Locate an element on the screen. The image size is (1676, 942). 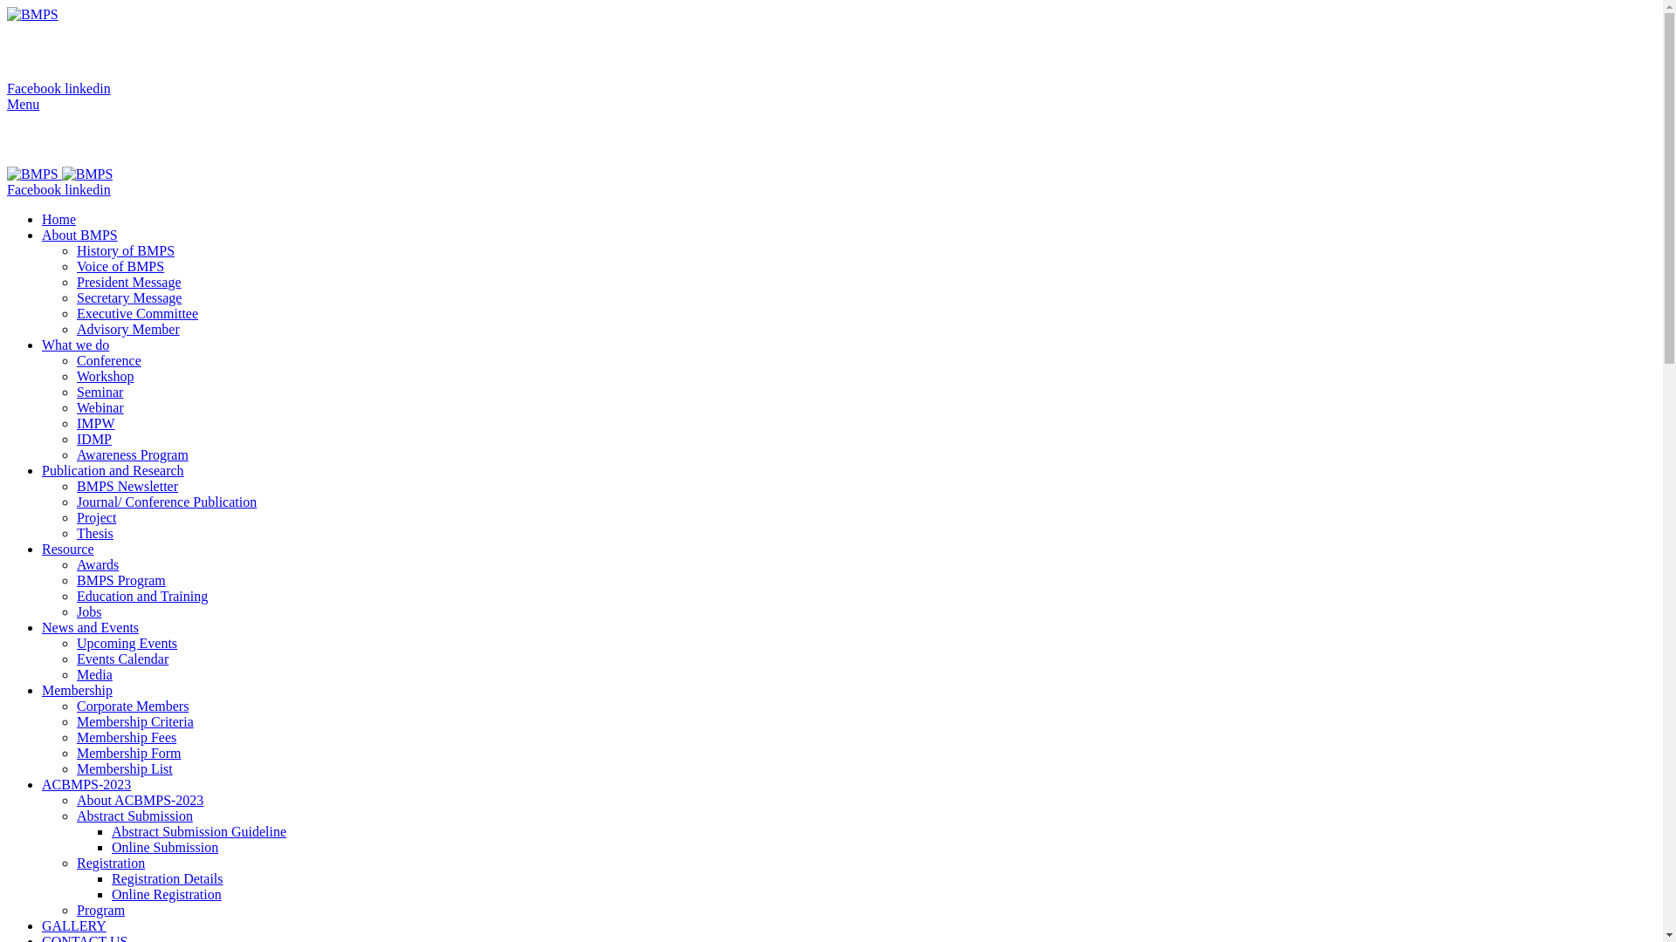
linkedin is located at coordinates (87, 190).